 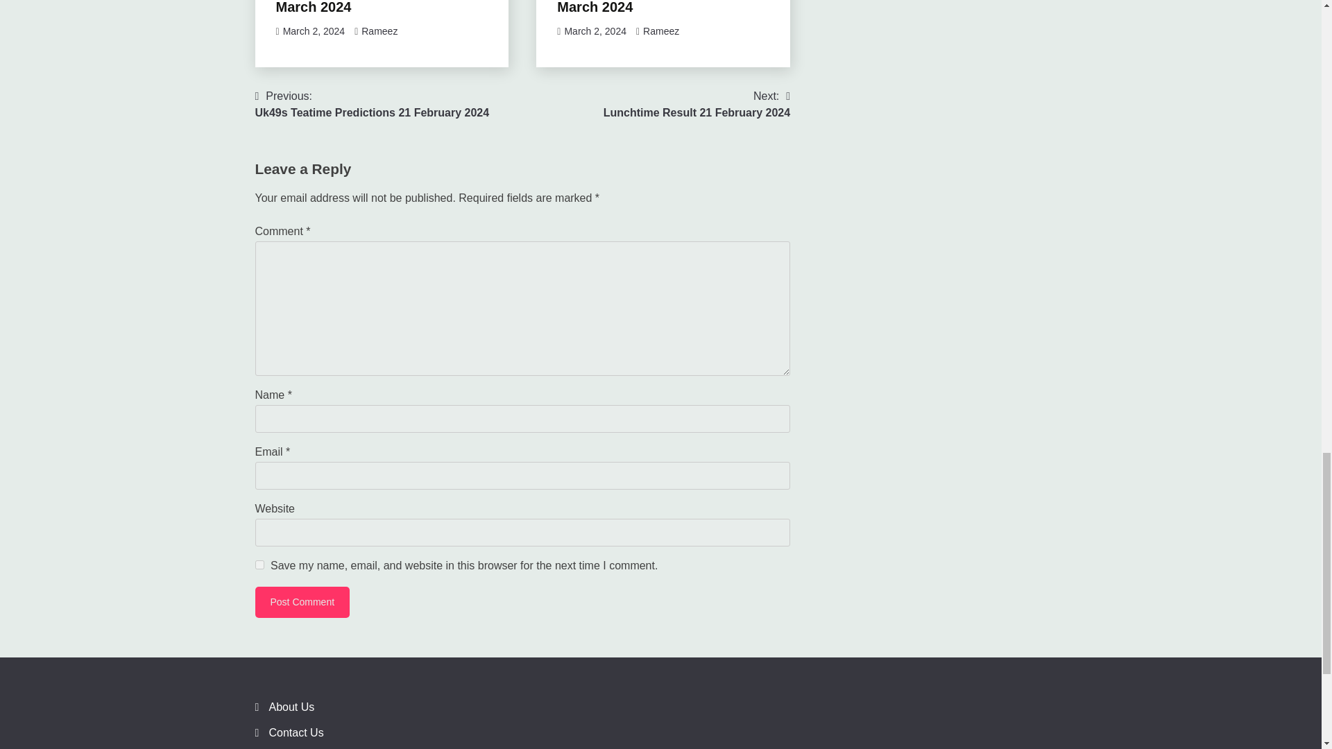 I want to click on Post Comment, so click(x=302, y=602).